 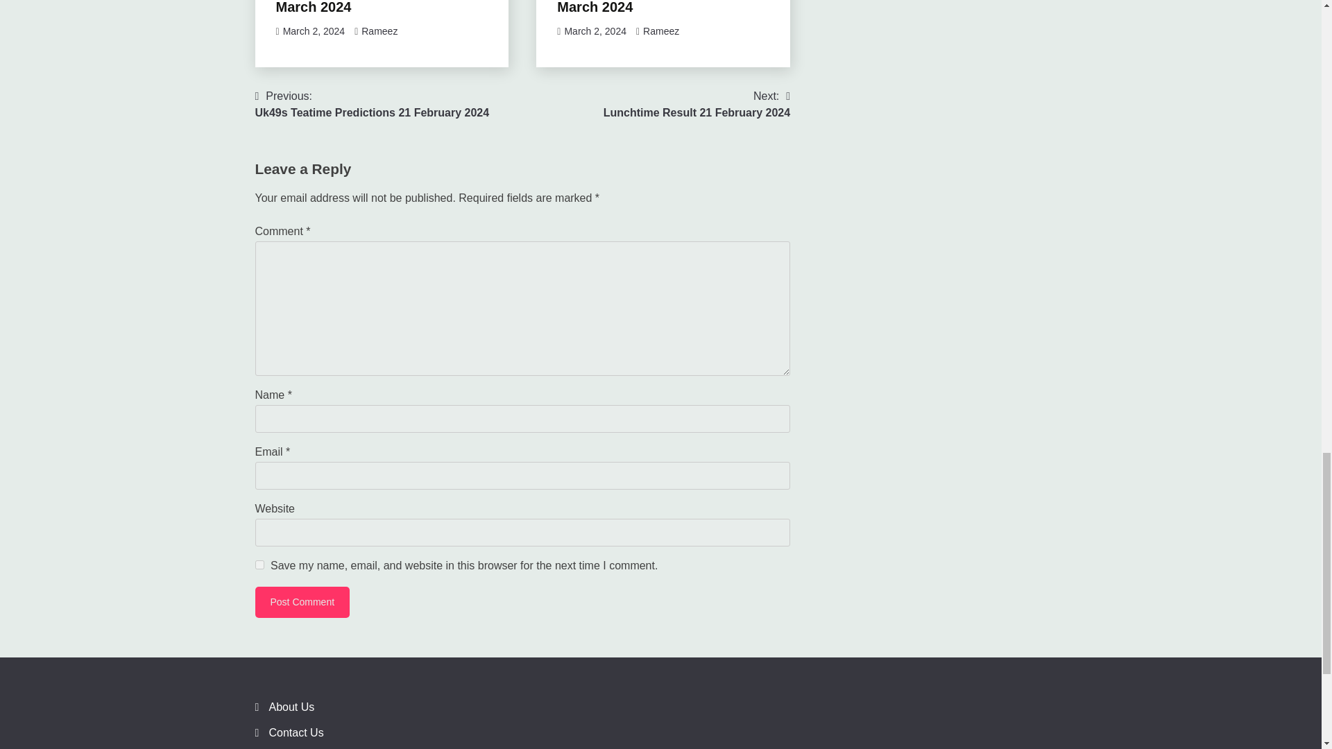 I want to click on Post Comment, so click(x=302, y=602).